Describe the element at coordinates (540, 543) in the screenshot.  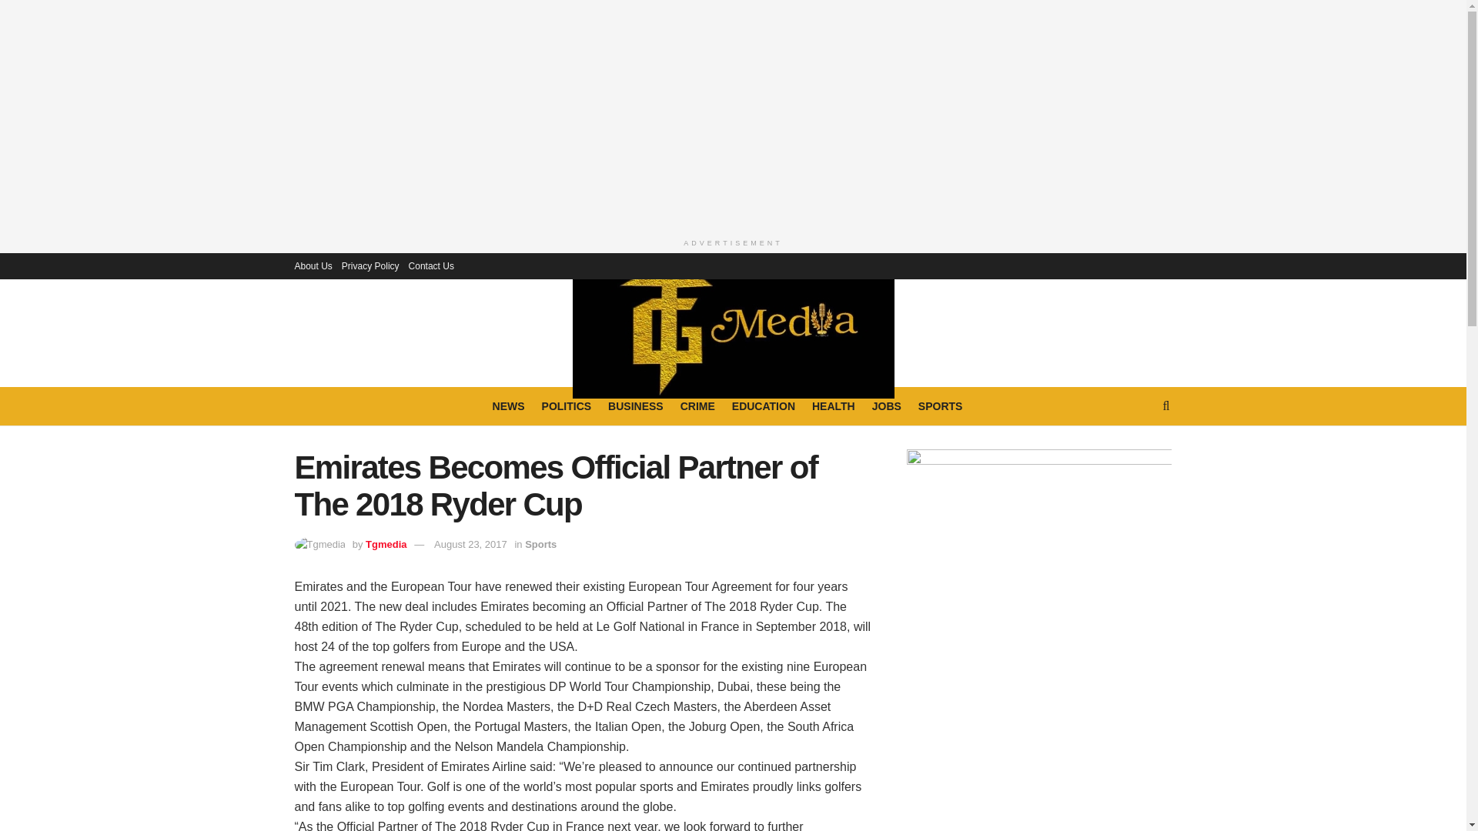
I see `Sports` at that location.